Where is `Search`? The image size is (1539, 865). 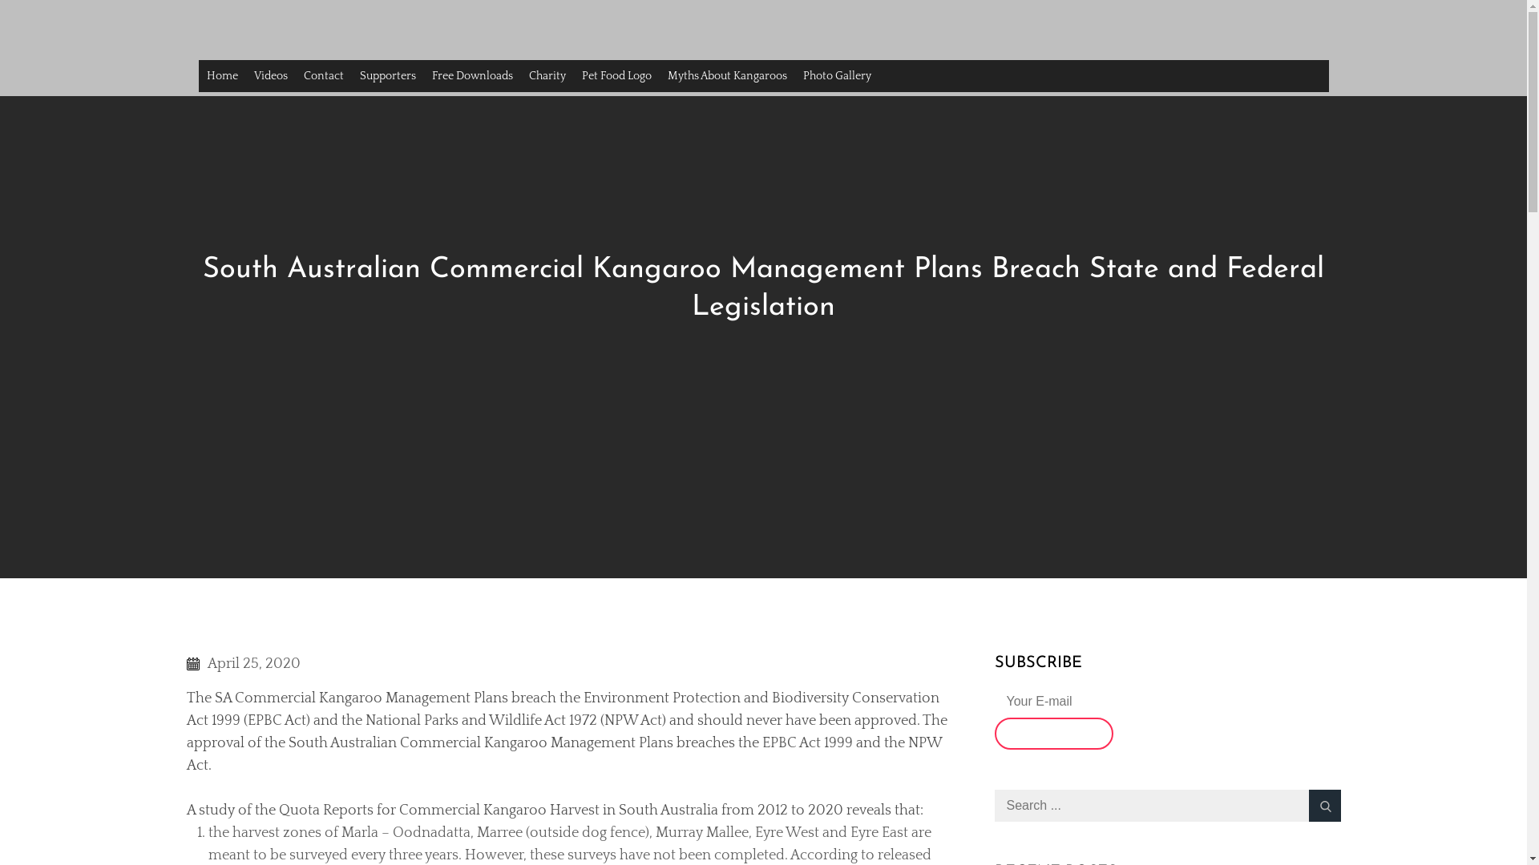
Search is located at coordinates (1324, 806).